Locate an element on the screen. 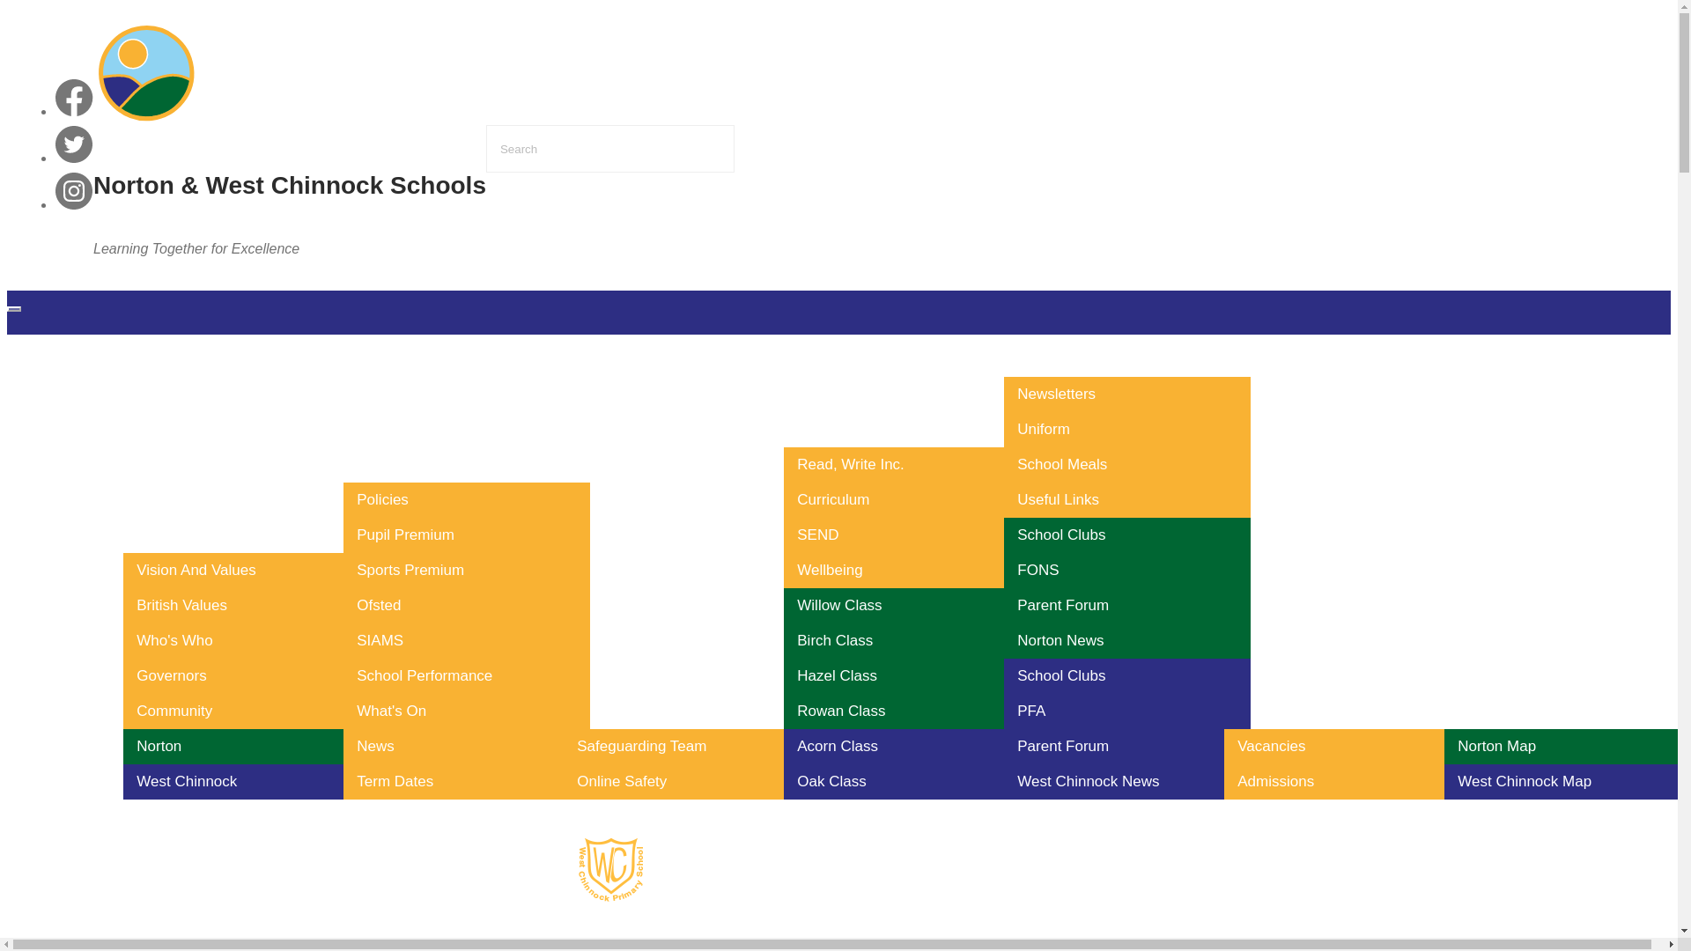 The width and height of the screenshot is (1691, 951). Norton is located at coordinates (247, 747).